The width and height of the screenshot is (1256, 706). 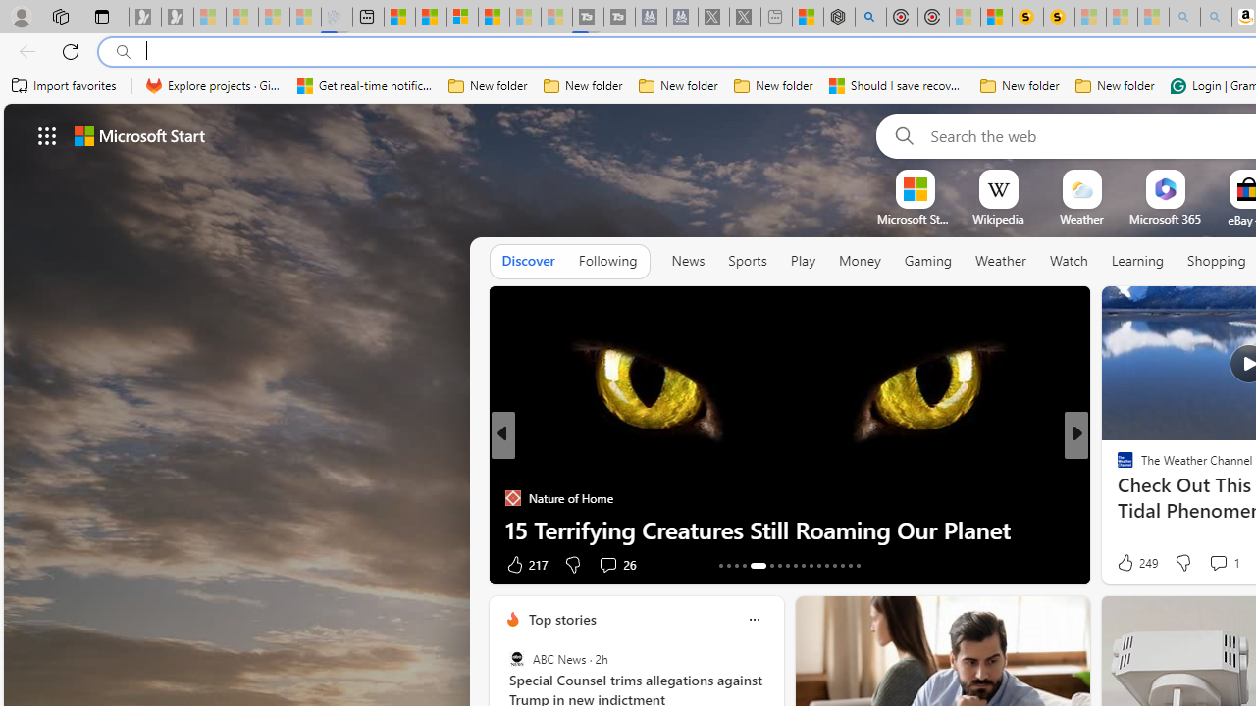 I want to click on View comments 2 Comment, so click(x=1205, y=563).